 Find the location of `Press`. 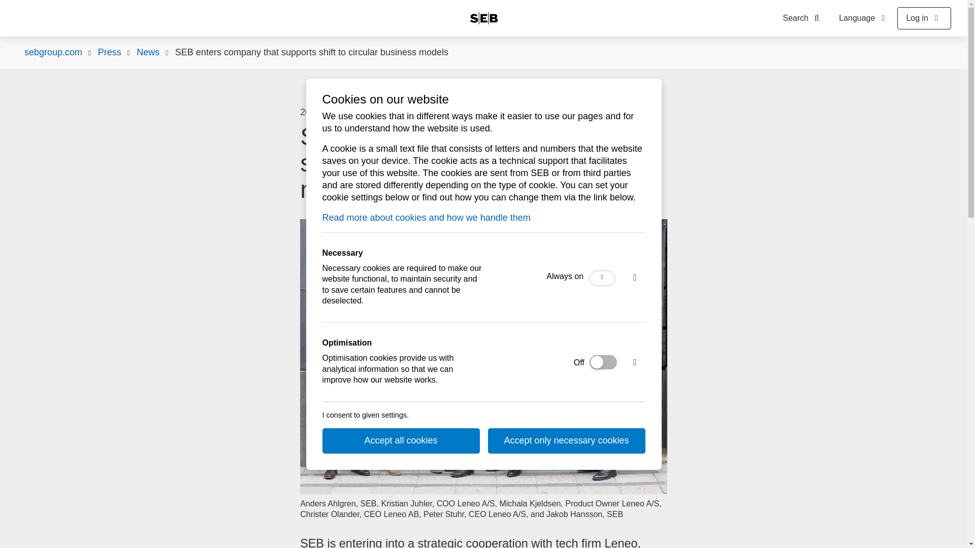

Press is located at coordinates (110, 52).